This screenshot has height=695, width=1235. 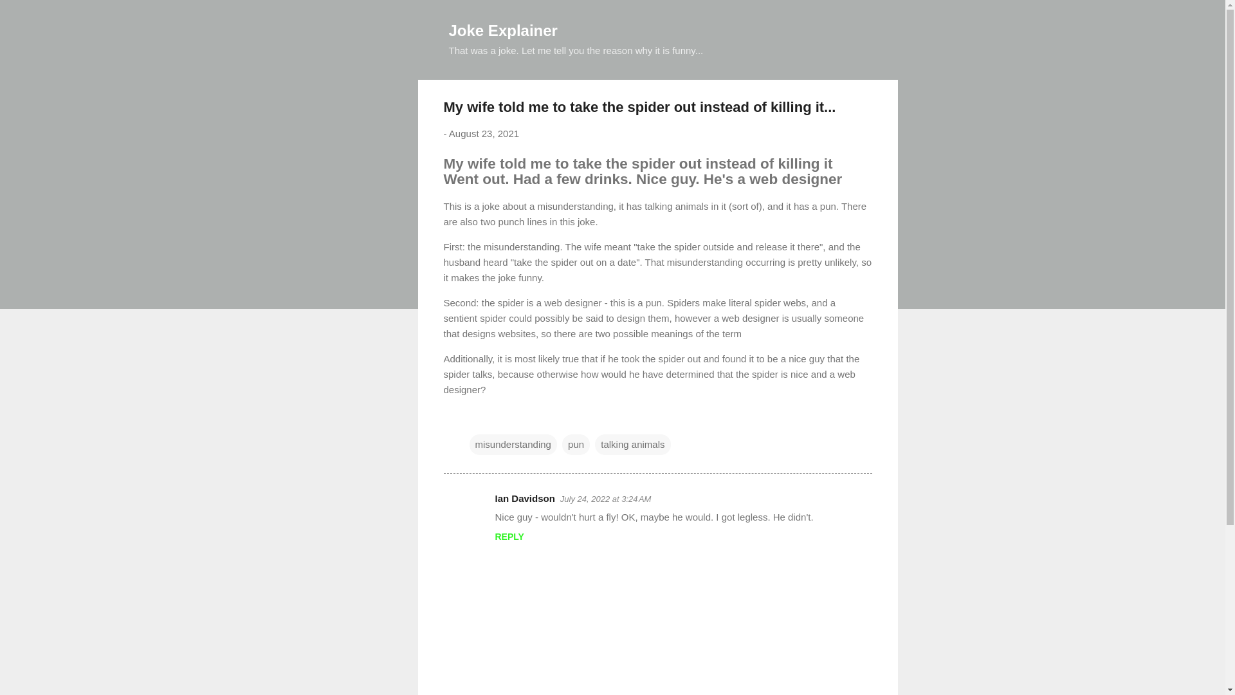 What do you see at coordinates (513, 445) in the screenshot?
I see `misunderstanding` at bounding box center [513, 445].